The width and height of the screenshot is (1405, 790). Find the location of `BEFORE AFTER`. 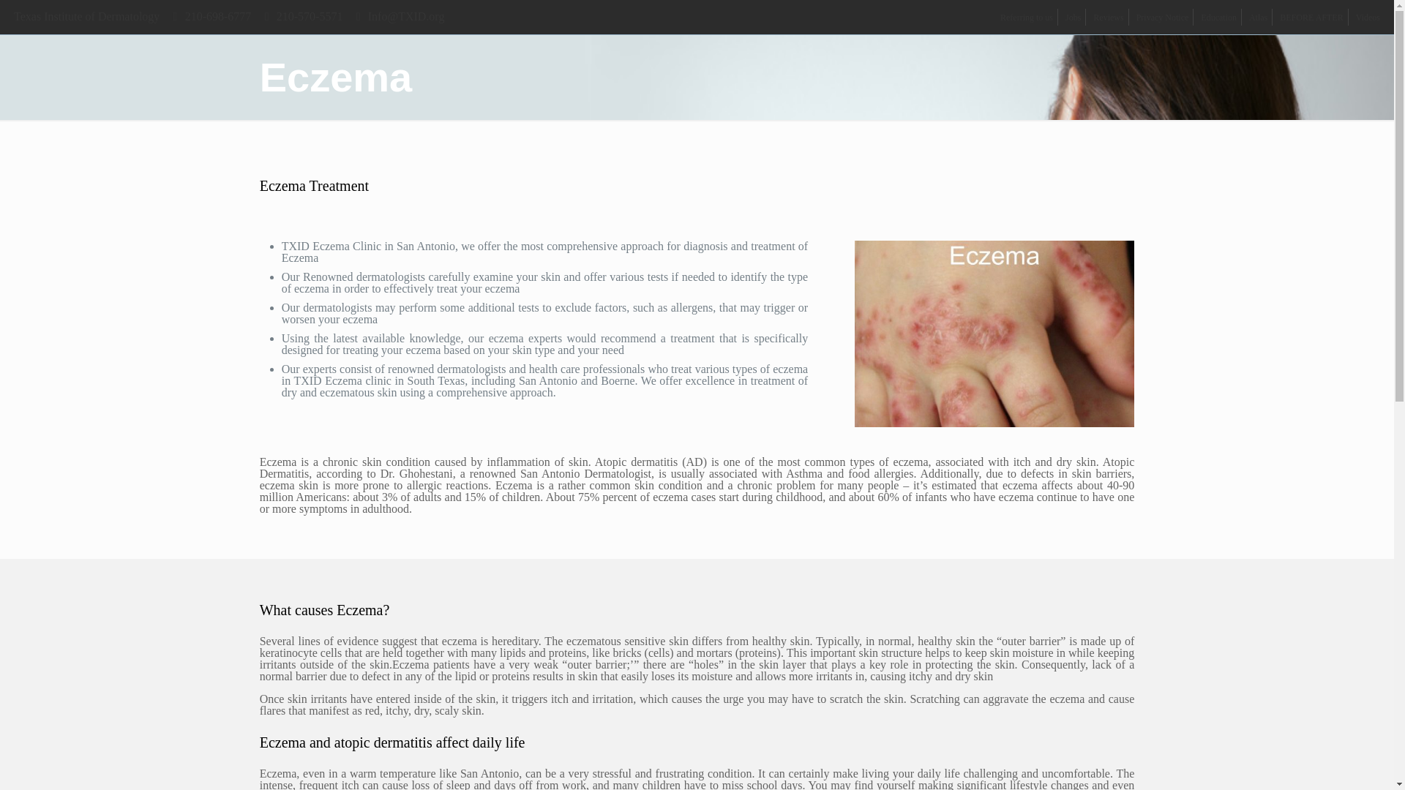

BEFORE AFTER is located at coordinates (1311, 18).